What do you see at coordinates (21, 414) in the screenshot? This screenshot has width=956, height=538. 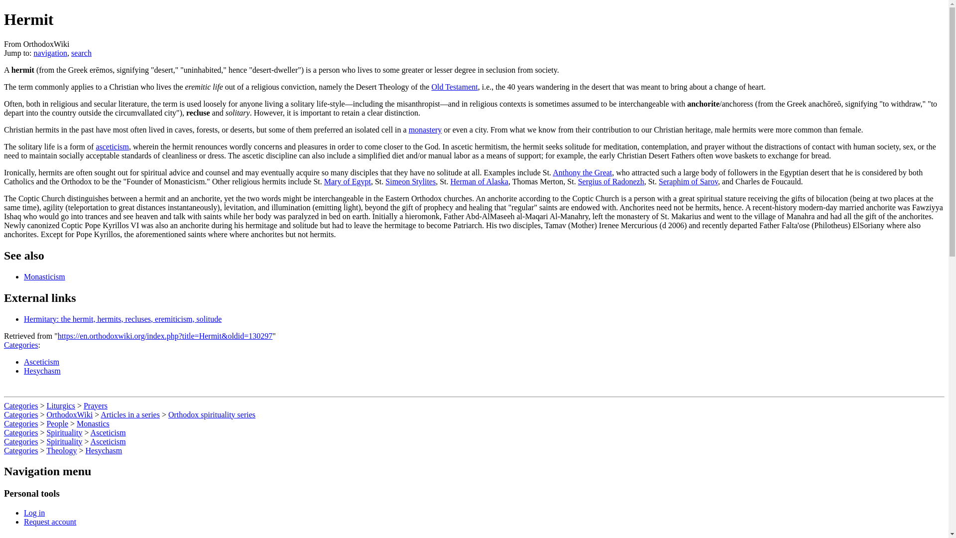 I see `Categories` at bounding box center [21, 414].